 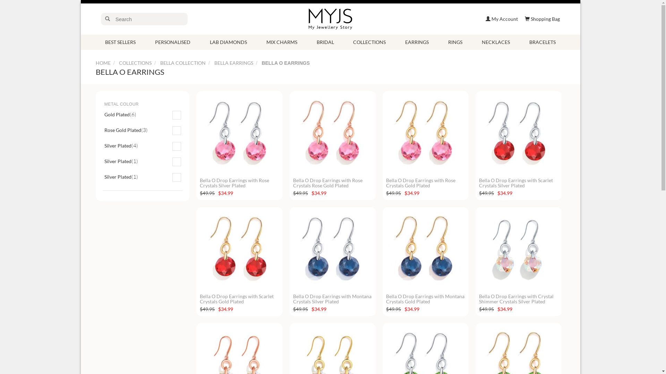 What do you see at coordinates (143, 147) in the screenshot?
I see `Silver Plated(4)` at bounding box center [143, 147].